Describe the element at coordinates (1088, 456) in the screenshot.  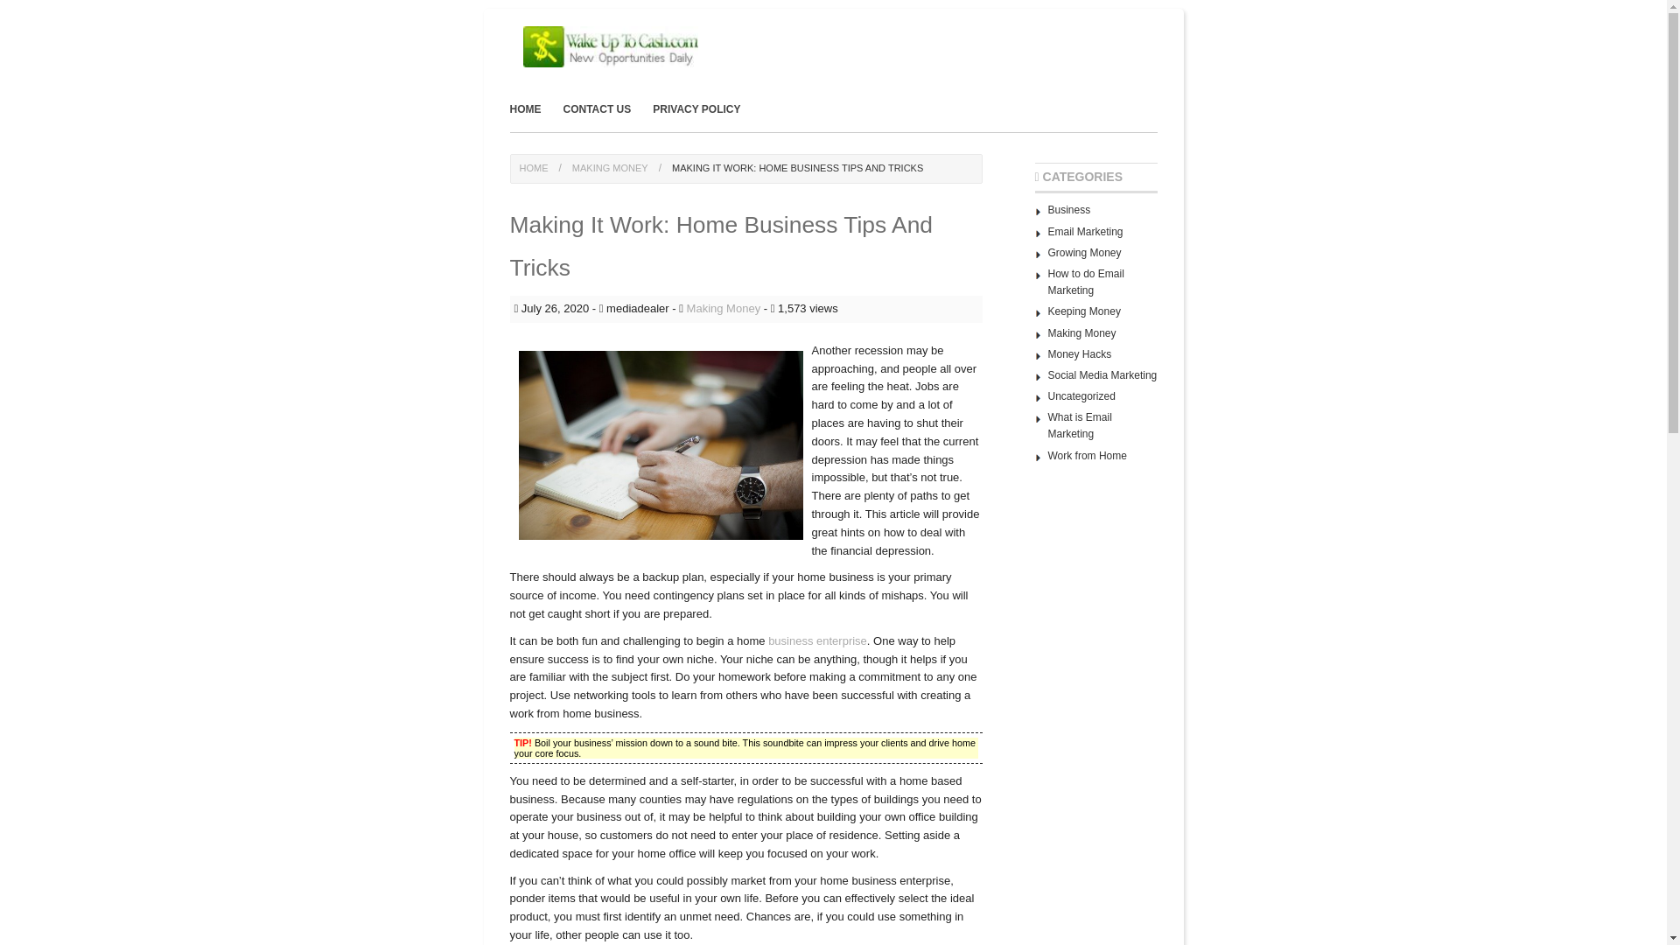
I see `Want to Work From Home?` at that location.